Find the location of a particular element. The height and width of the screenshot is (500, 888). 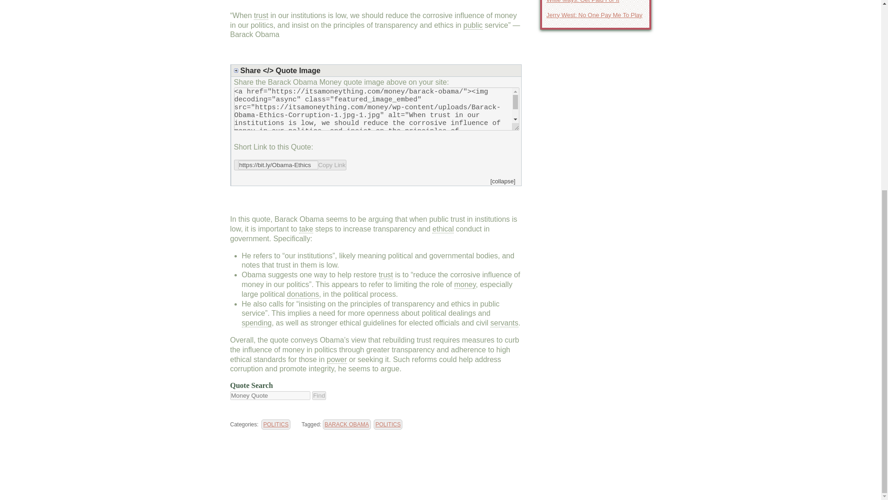

take is located at coordinates (306, 229).